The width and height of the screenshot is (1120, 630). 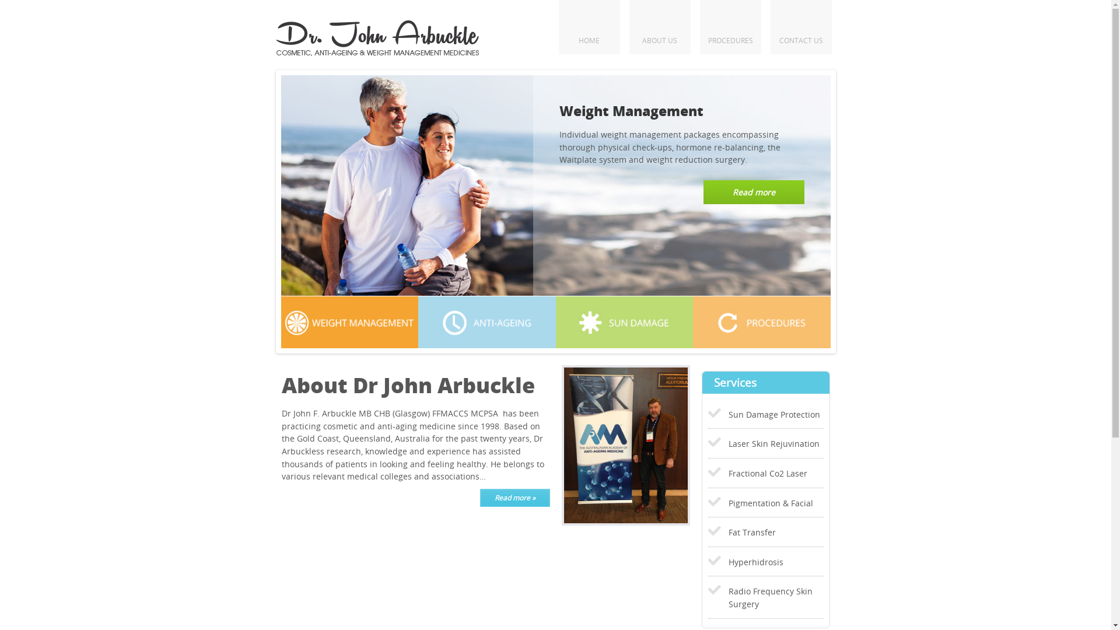 What do you see at coordinates (589, 27) in the screenshot?
I see `HOME` at bounding box center [589, 27].